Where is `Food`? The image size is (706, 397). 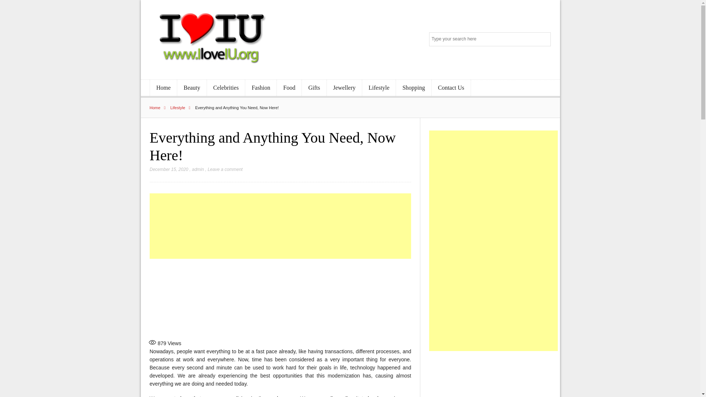 Food is located at coordinates (289, 88).